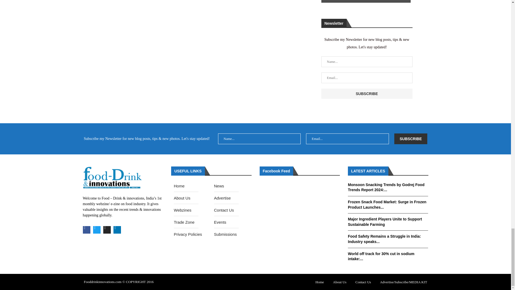 This screenshot has width=515, height=290. What do you see at coordinates (410, 139) in the screenshot?
I see `Subscribe` at bounding box center [410, 139].